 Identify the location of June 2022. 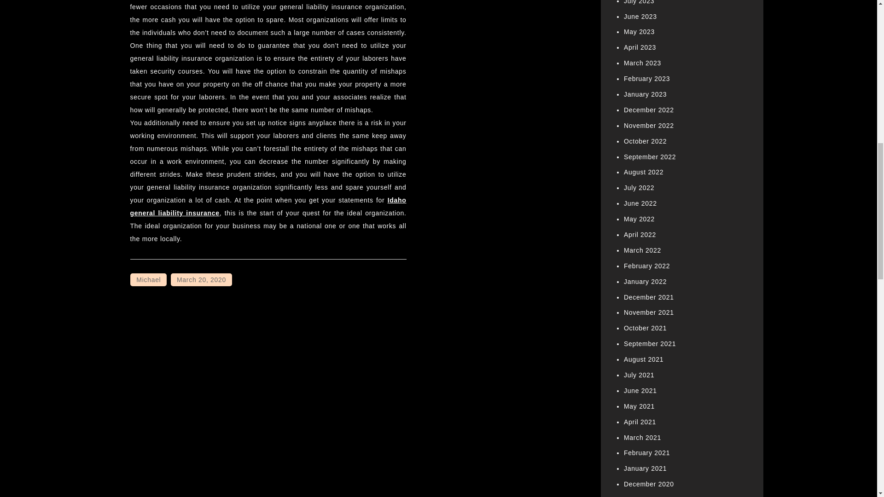
(640, 203).